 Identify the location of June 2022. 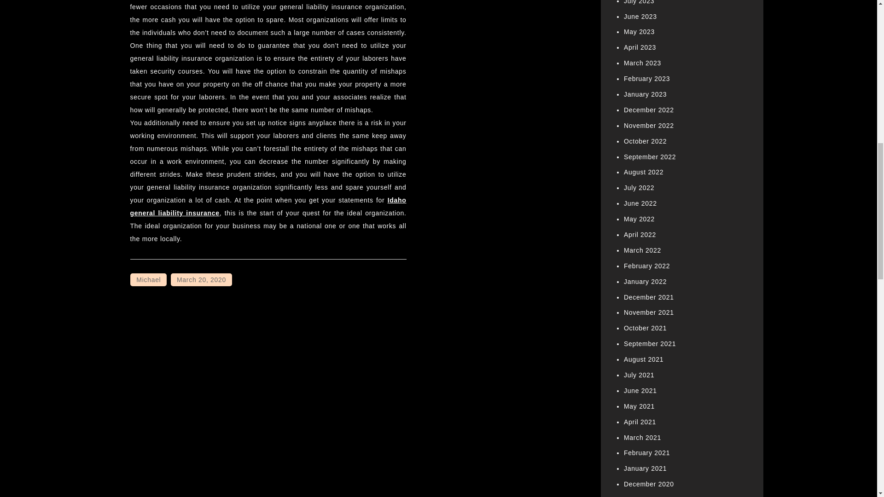
(640, 203).